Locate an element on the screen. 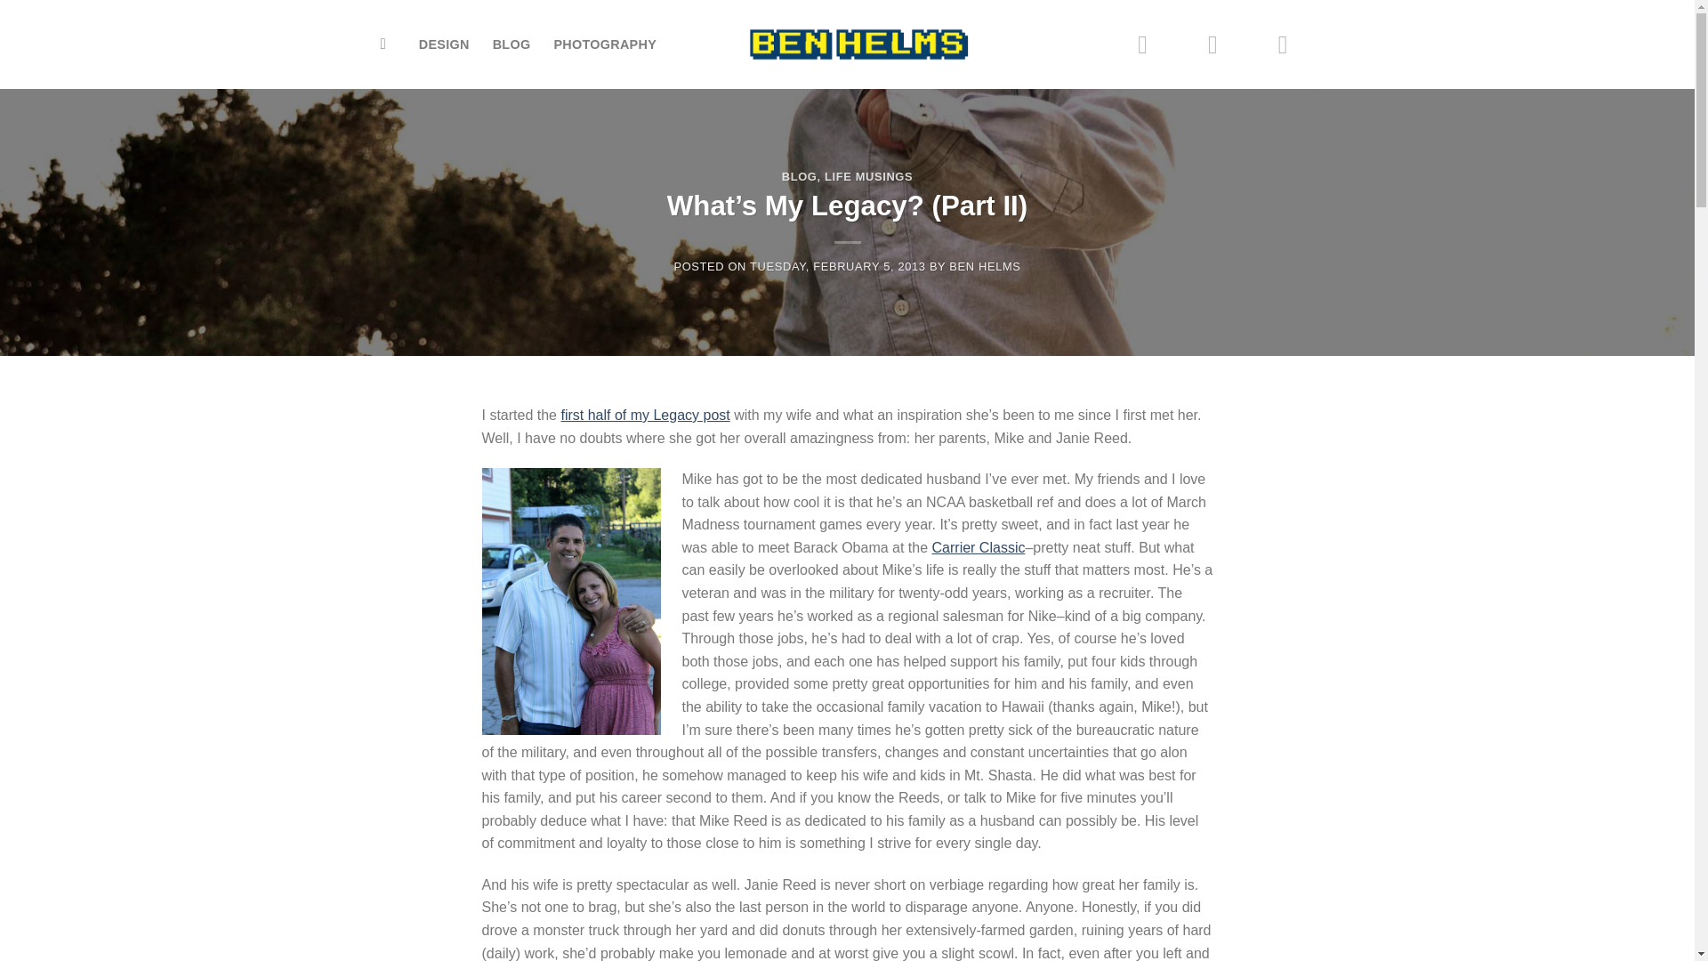 Image resolution: width=1708 pixels, height=961 pixels. first half of my Legacy post is located at coordinates (644, 415).